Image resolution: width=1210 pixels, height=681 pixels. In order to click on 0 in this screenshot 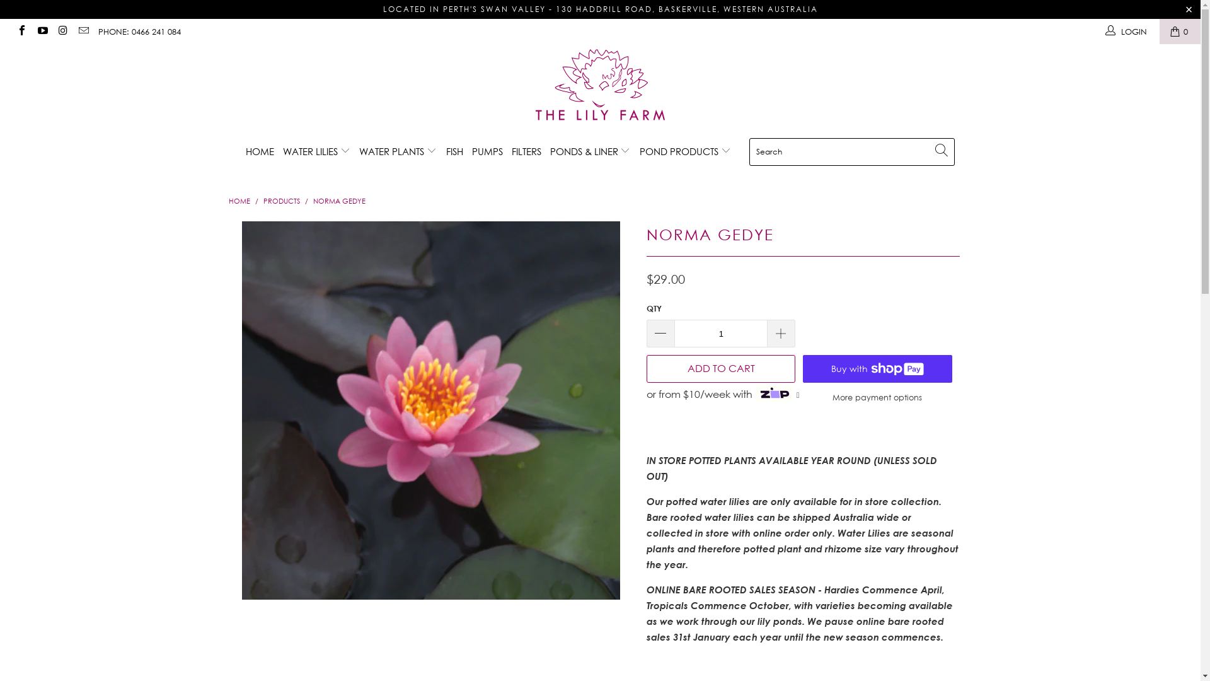, I will do `click(1180, 32)`.